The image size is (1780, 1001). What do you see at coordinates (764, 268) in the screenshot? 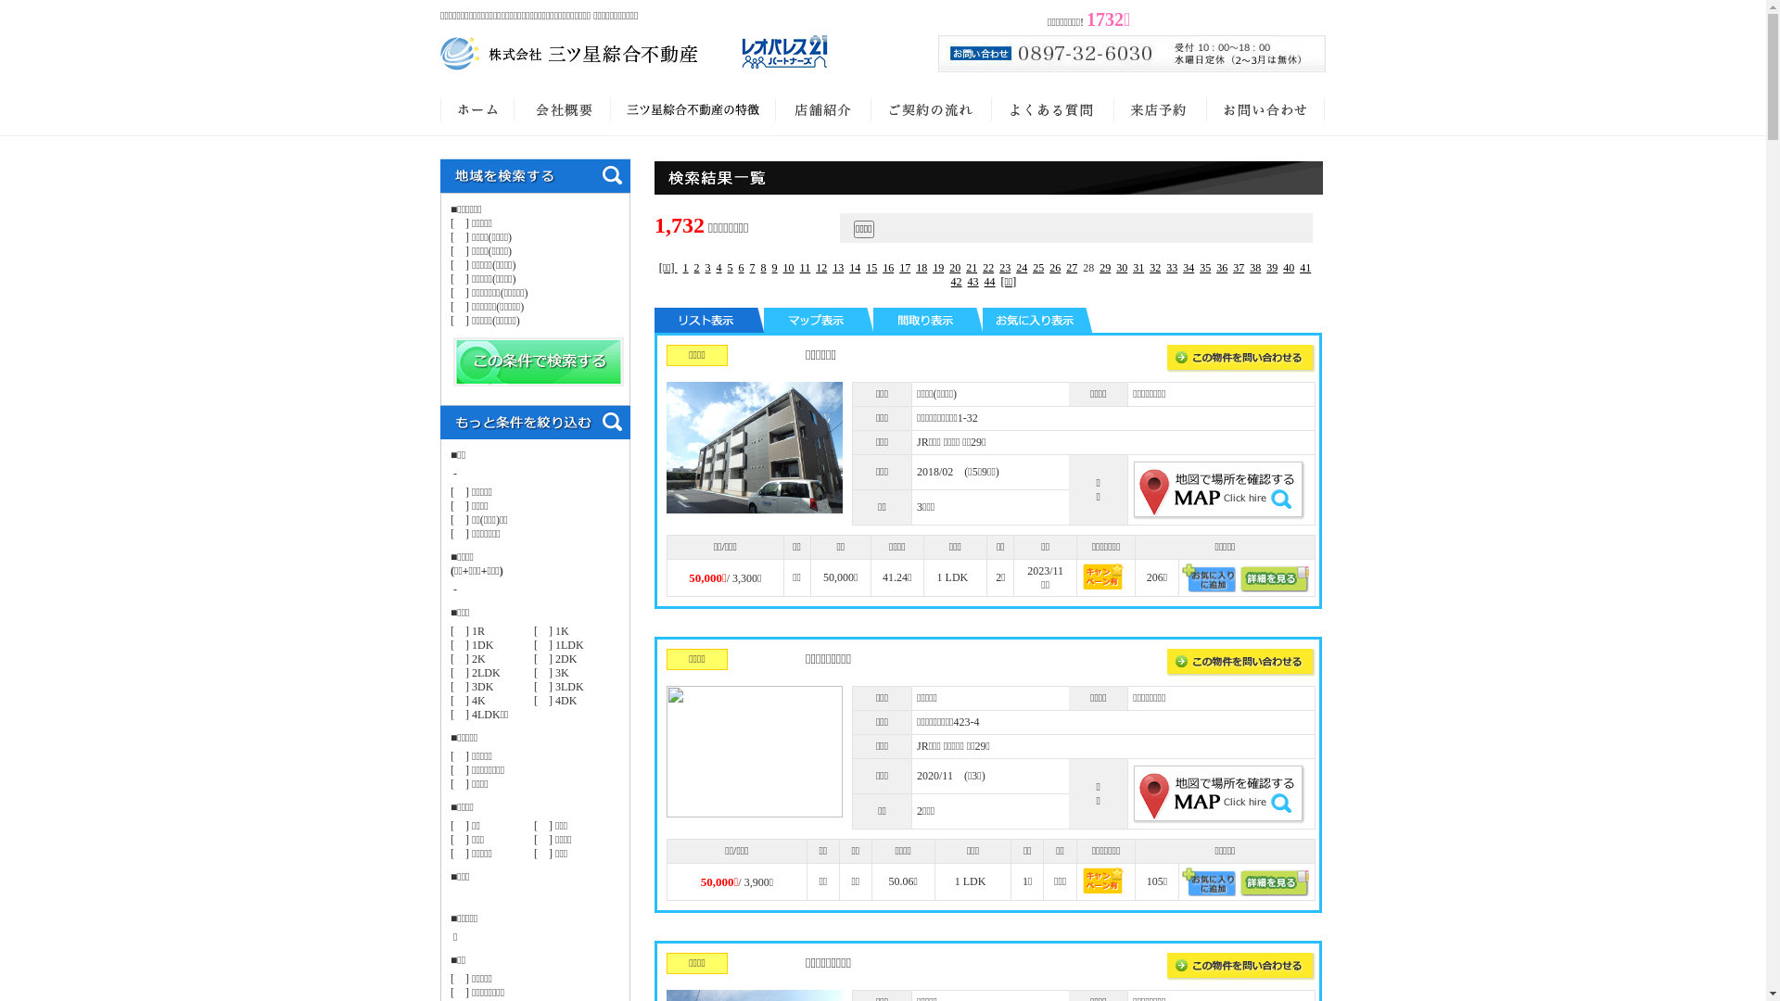
I see `8` at bounding box center [764, 268].